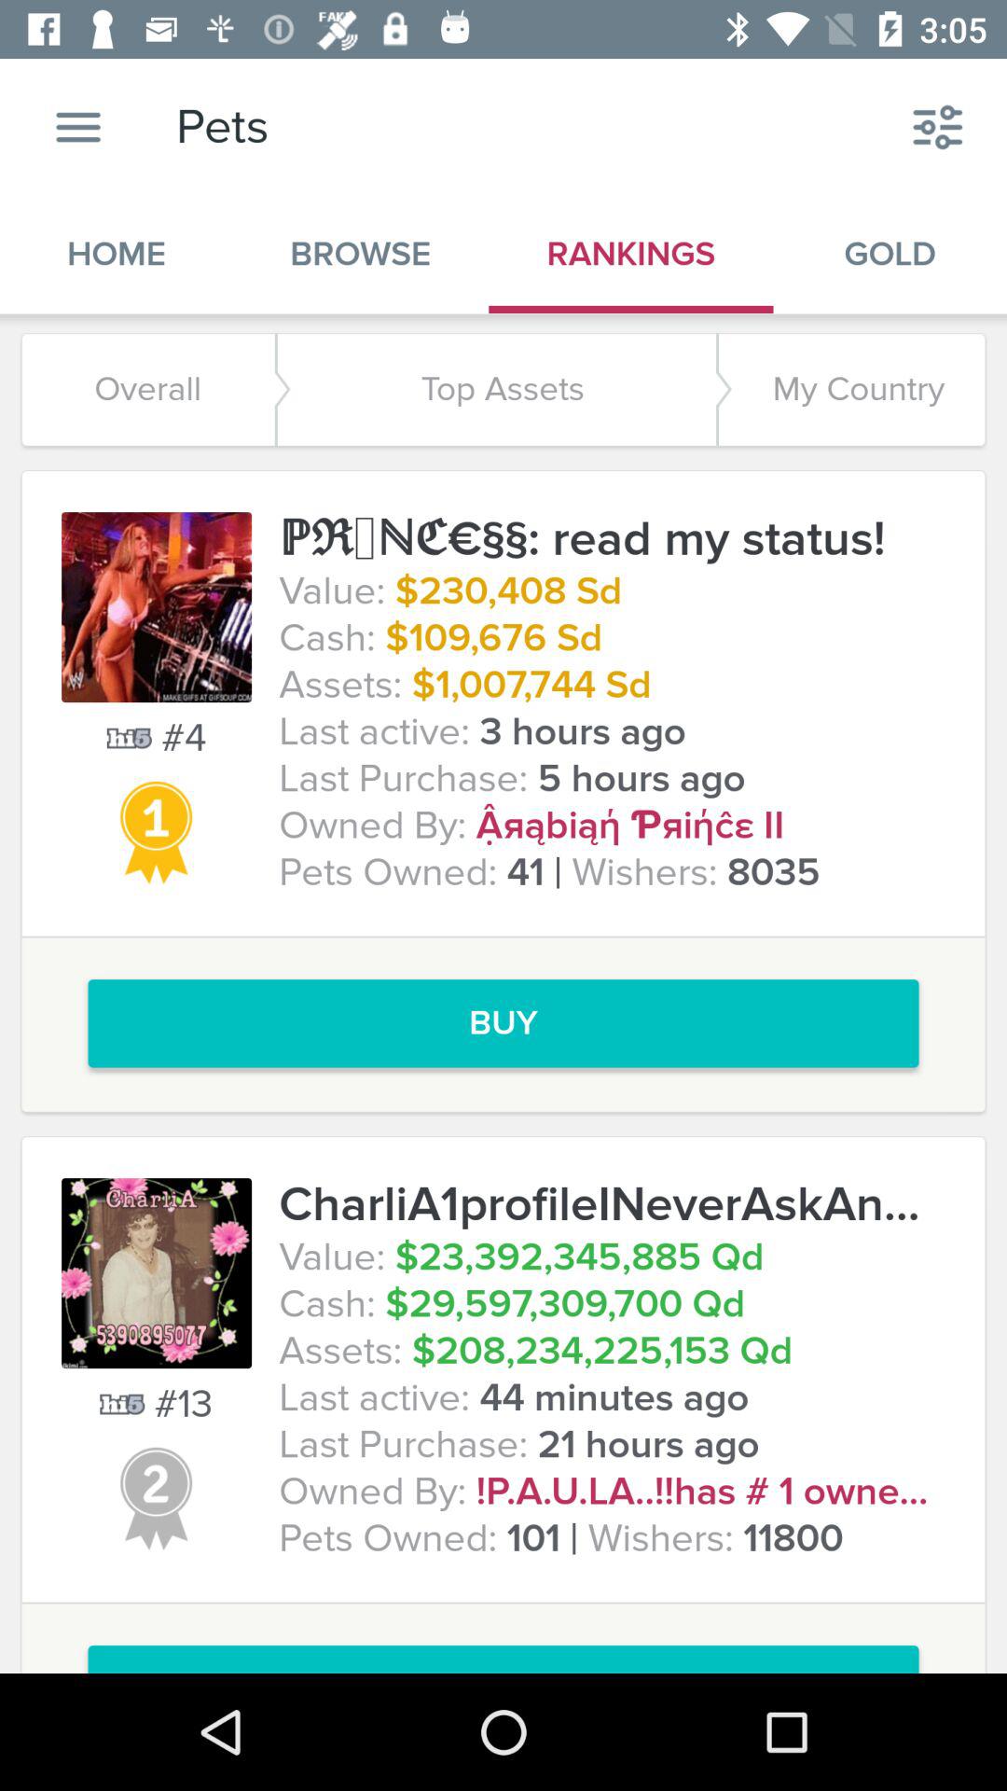 This screenshot has height=1791, width=1007. I want to click on tap the item to the right of rankings icon, so click(938, 127).